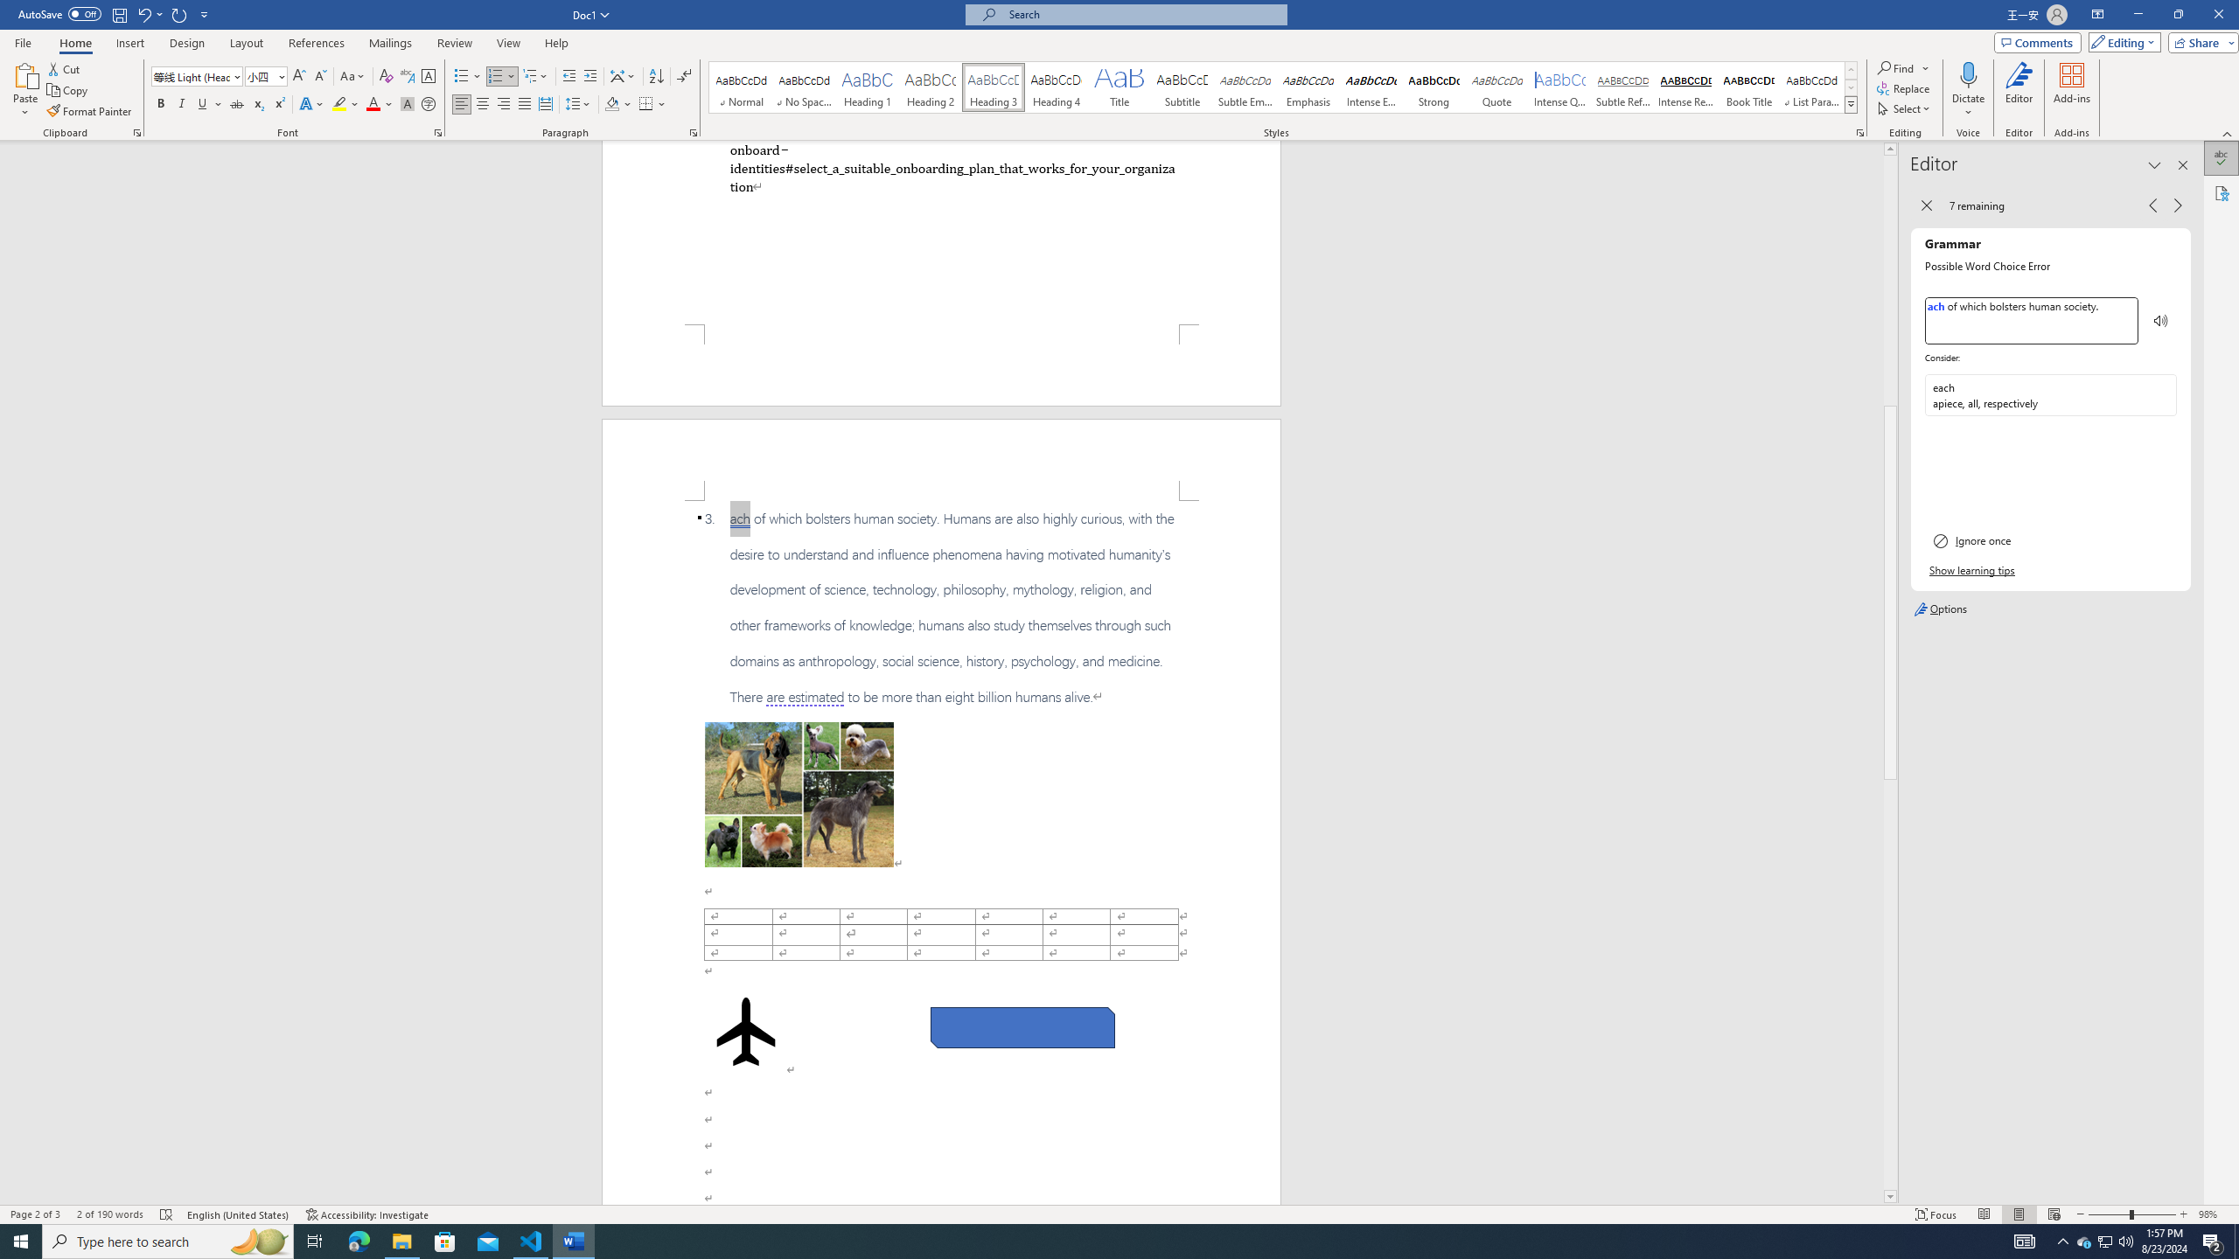 The height and width of the screenshot is (1259, 2239). Describe the element at coordinates (1928, 205) in the screenshot. I see `Back` at that location.